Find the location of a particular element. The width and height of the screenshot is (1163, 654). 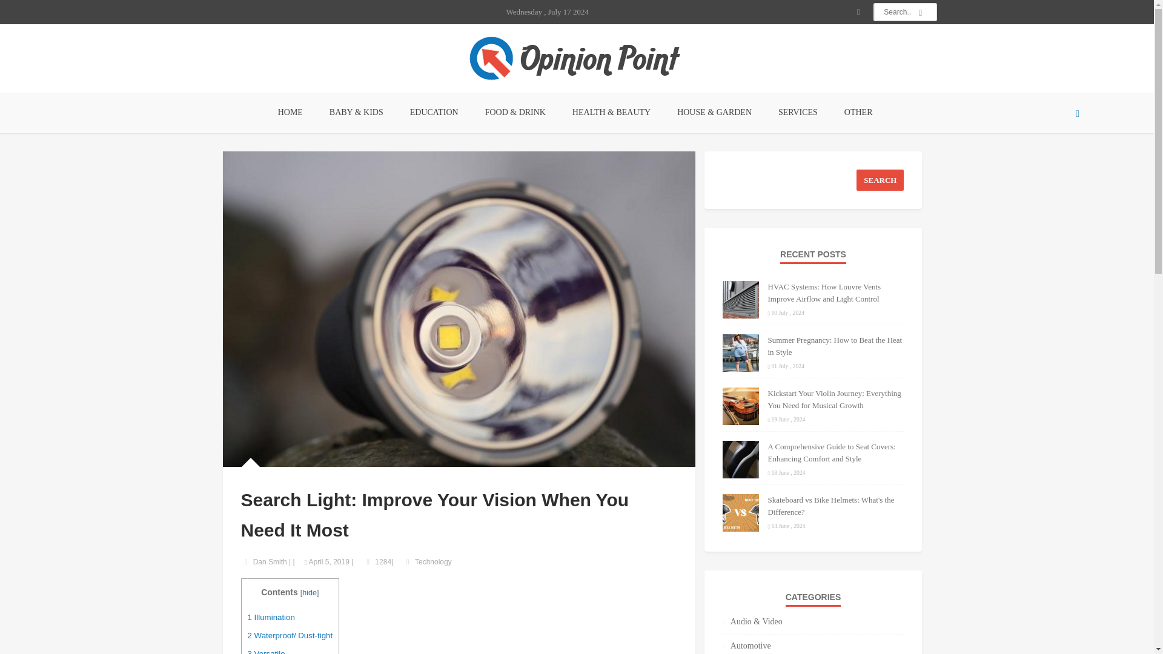

Technology is located at coordinates (434, 562).